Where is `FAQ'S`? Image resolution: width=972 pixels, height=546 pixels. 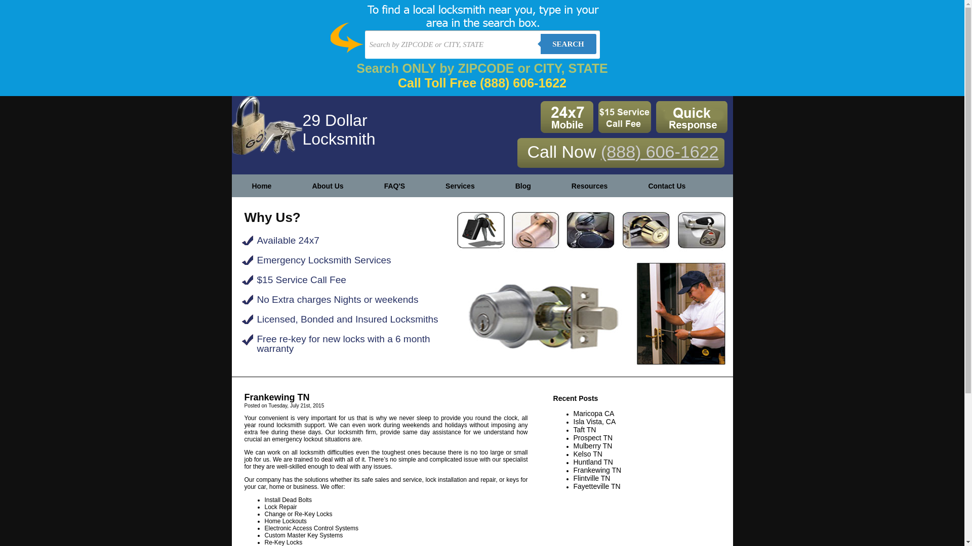
FAQ'S is located at coordinates (395, 186).